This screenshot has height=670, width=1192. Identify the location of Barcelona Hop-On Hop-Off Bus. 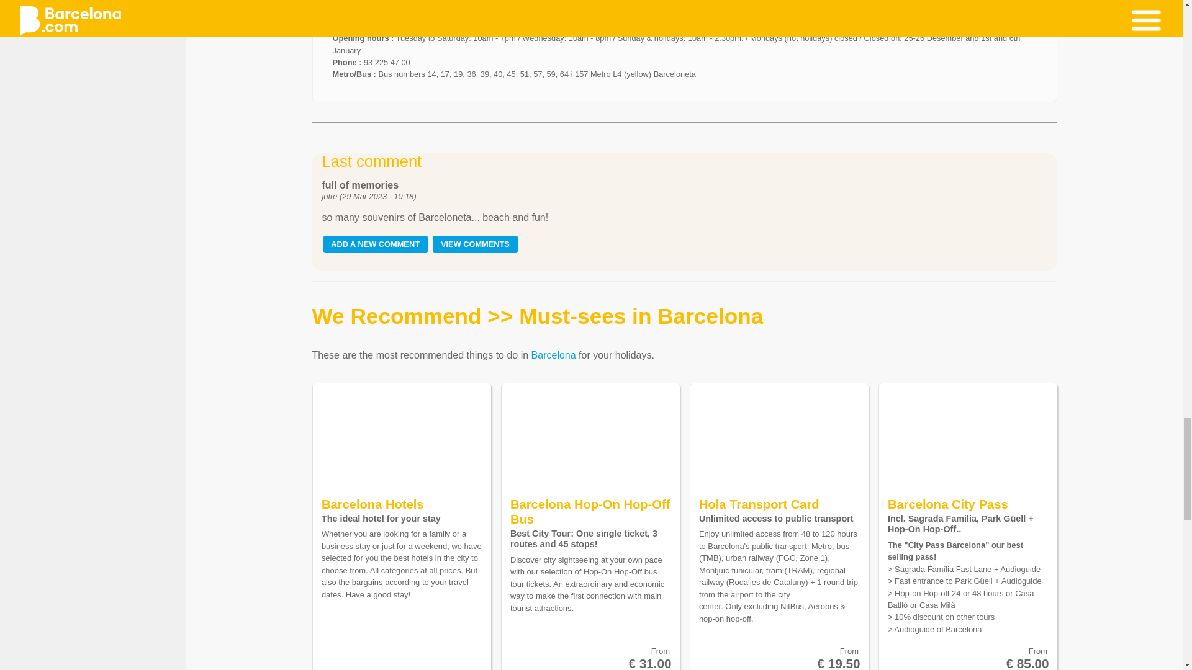
(590, 511).